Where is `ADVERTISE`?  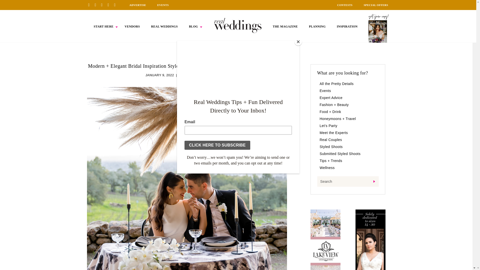 ADVERTISE is located at coordinates (137, 5).